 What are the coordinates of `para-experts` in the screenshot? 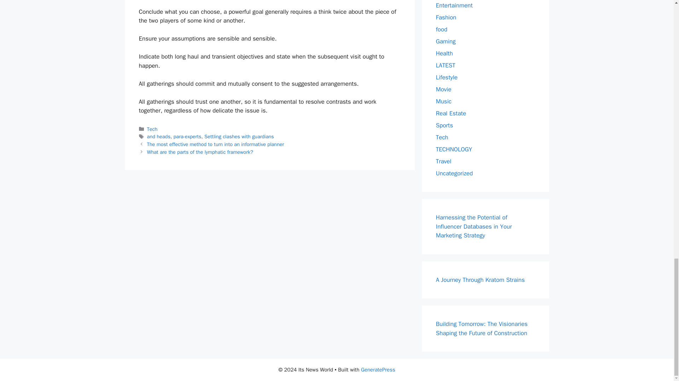 It's located at (187, 137).